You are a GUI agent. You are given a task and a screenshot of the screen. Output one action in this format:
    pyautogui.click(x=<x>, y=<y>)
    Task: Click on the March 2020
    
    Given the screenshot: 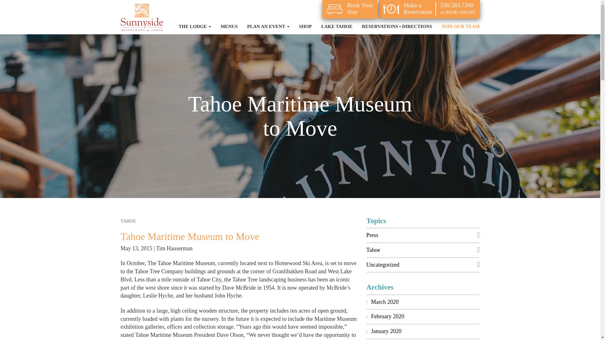 What is the action you would take?
    pyautogui.click(x=425, y=302)
    